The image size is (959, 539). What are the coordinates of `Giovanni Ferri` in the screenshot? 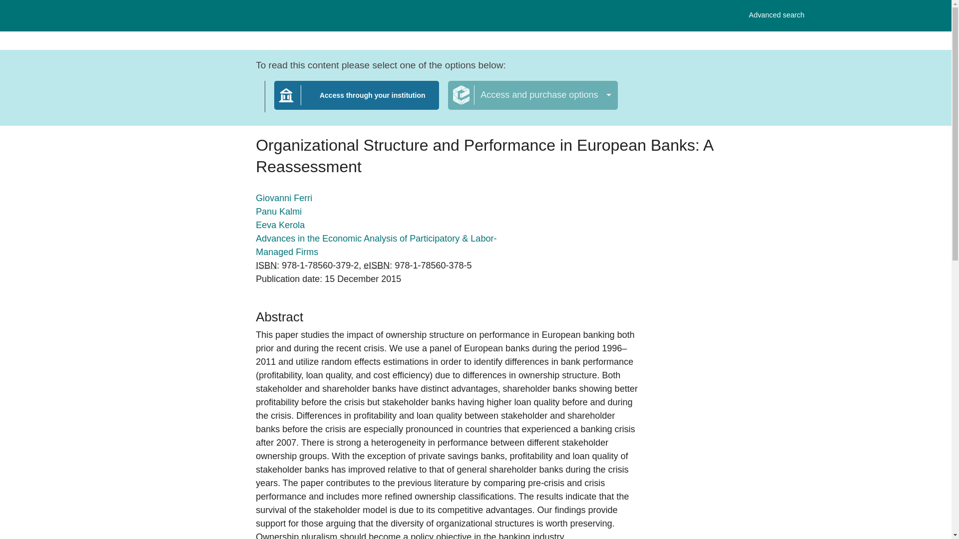 It's located at (279, 212).